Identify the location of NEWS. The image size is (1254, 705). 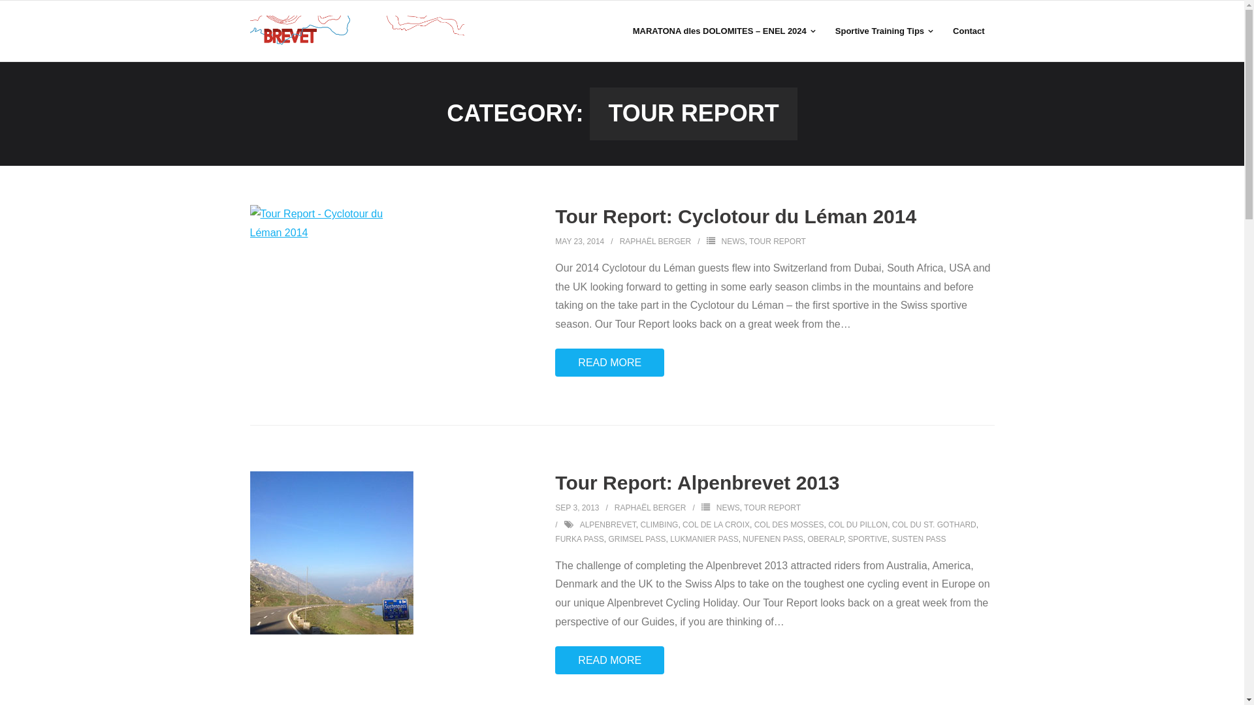
(728, 508).